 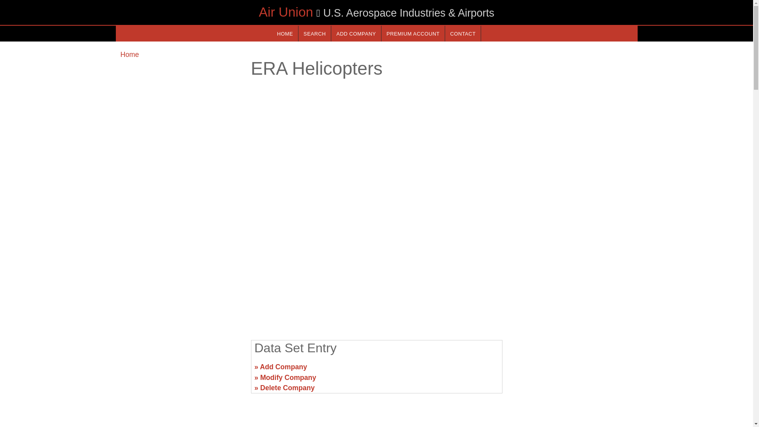 I want to click on Advertisement, so click(x=376, y=272).